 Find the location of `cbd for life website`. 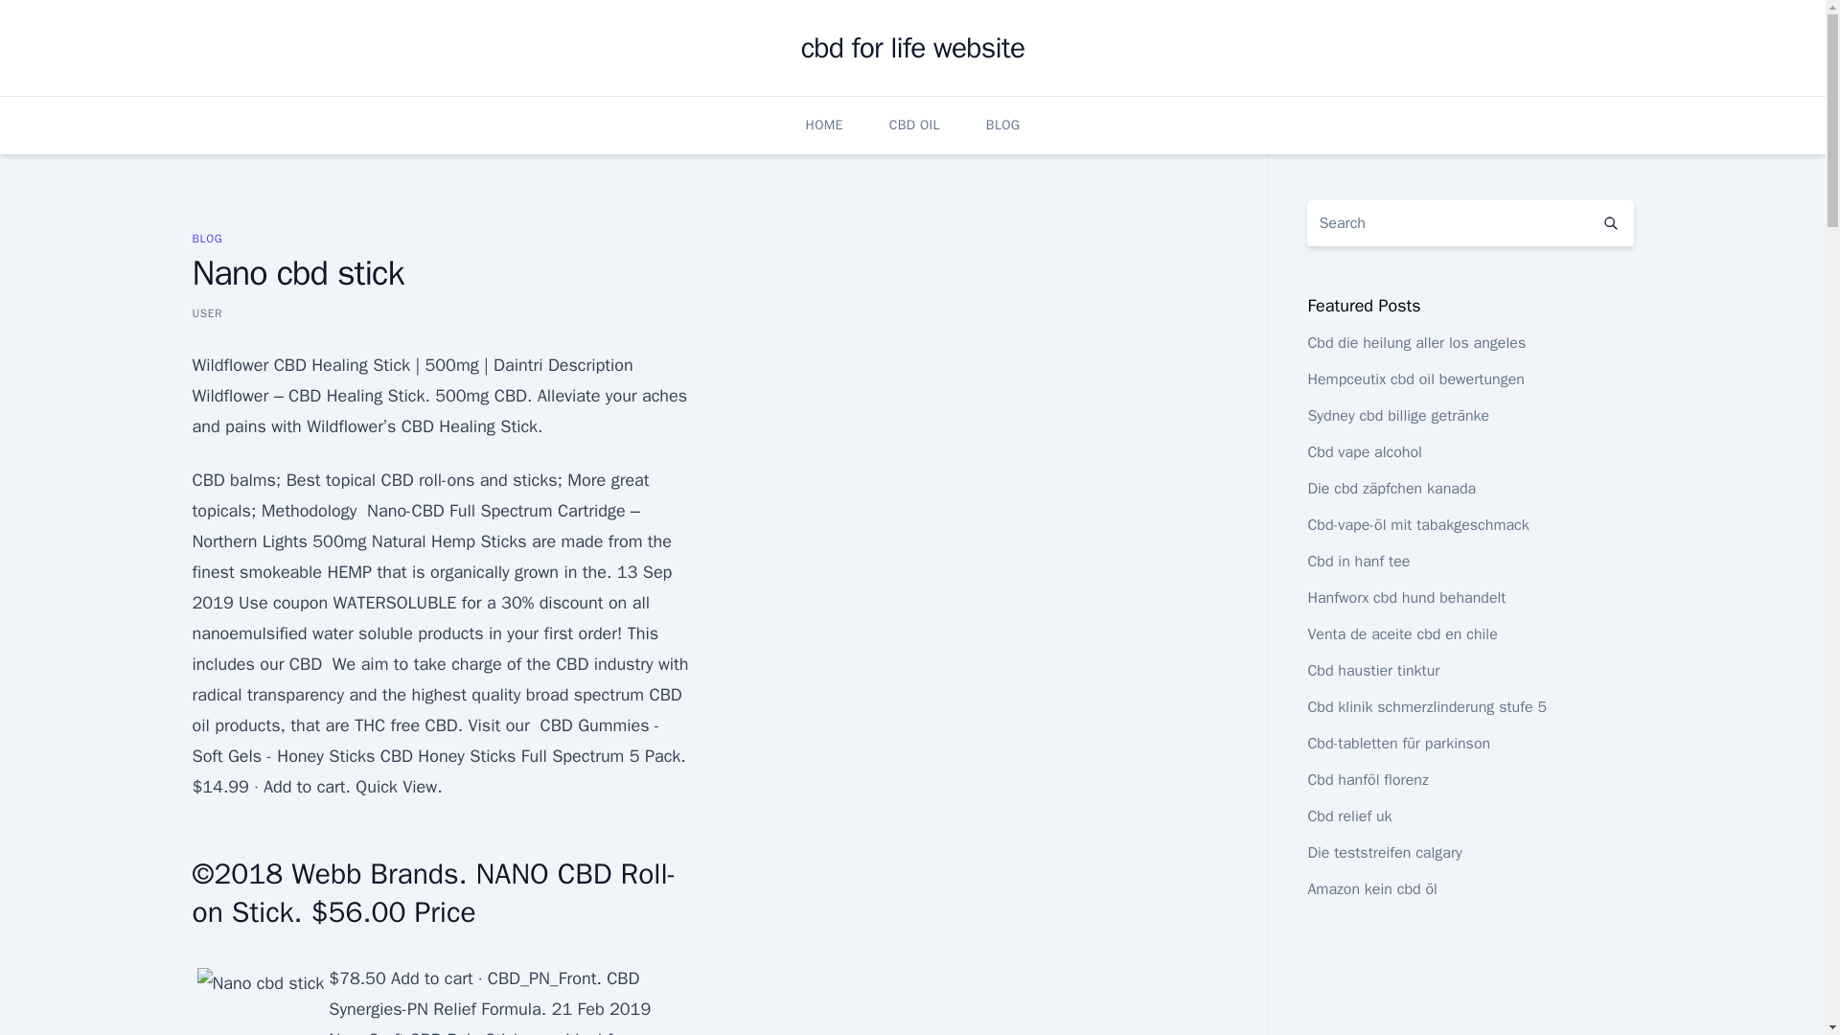

cbd for life website is located at coordinates (912, 48).